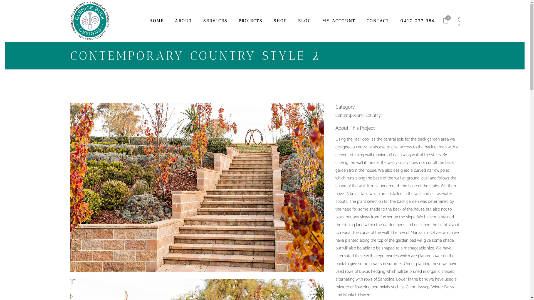 The height and width of the screenshot is (300, 534). I want to click on SHOP, so click(280, 21).